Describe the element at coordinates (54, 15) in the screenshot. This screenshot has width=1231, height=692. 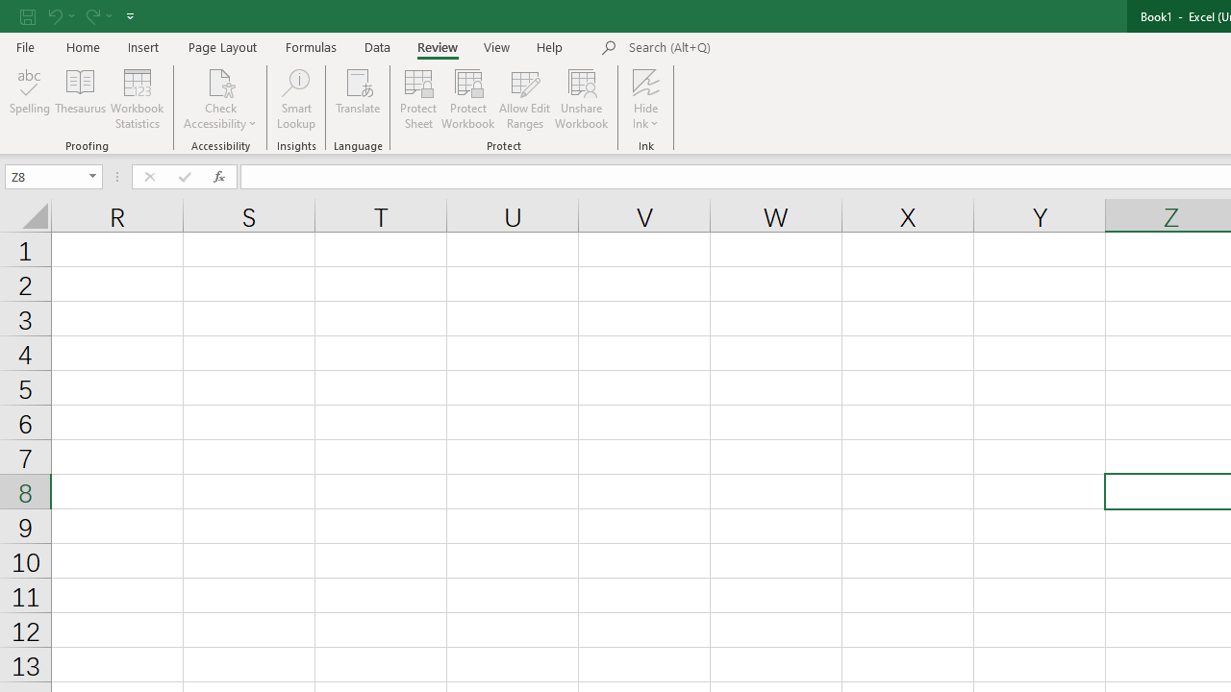
I see `Undo` at that location.